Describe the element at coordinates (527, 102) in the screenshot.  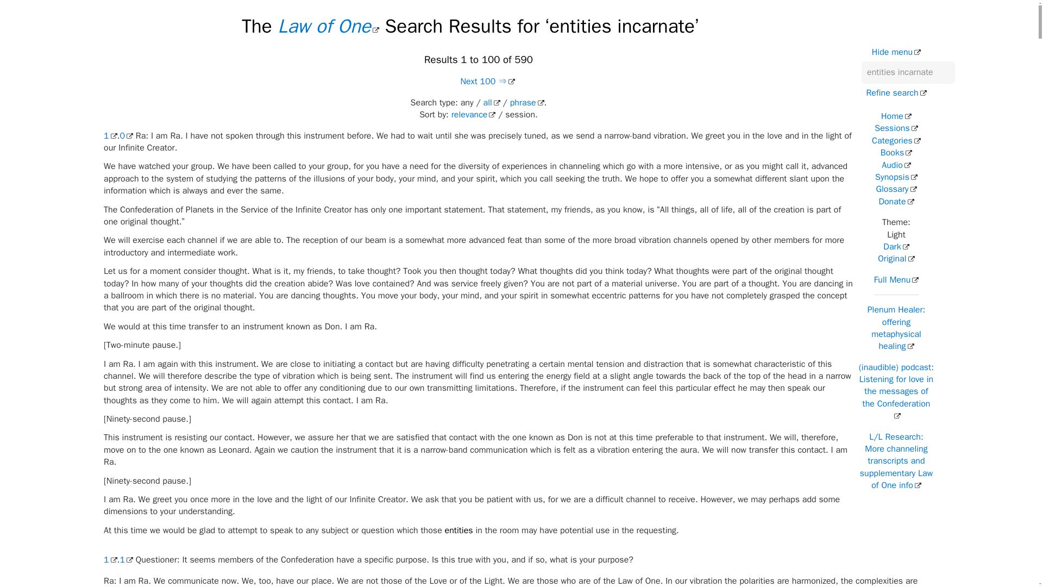
I see `phrase` at that location.